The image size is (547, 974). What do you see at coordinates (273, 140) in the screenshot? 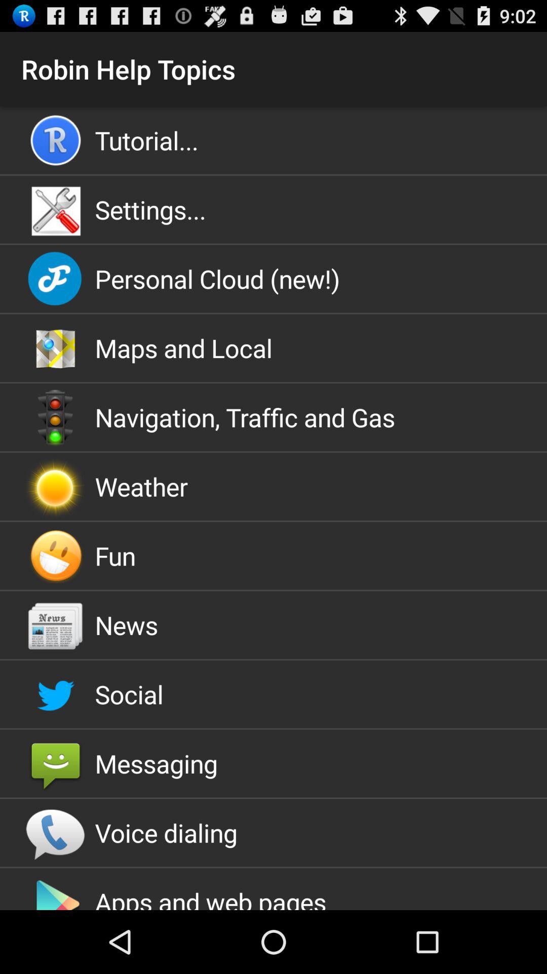
I see `jump until the  tutorial... app` at bounding box center [273, 140].